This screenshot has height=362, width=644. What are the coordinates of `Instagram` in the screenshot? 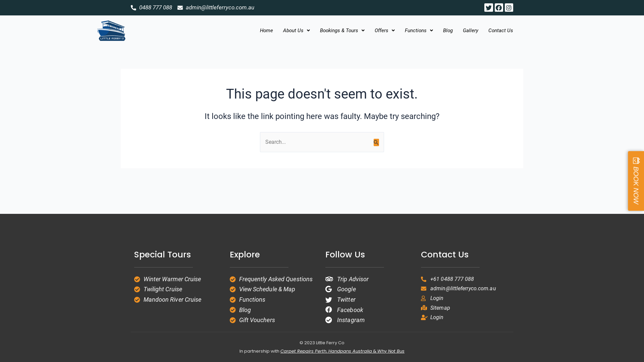 It's located at (509, 7).